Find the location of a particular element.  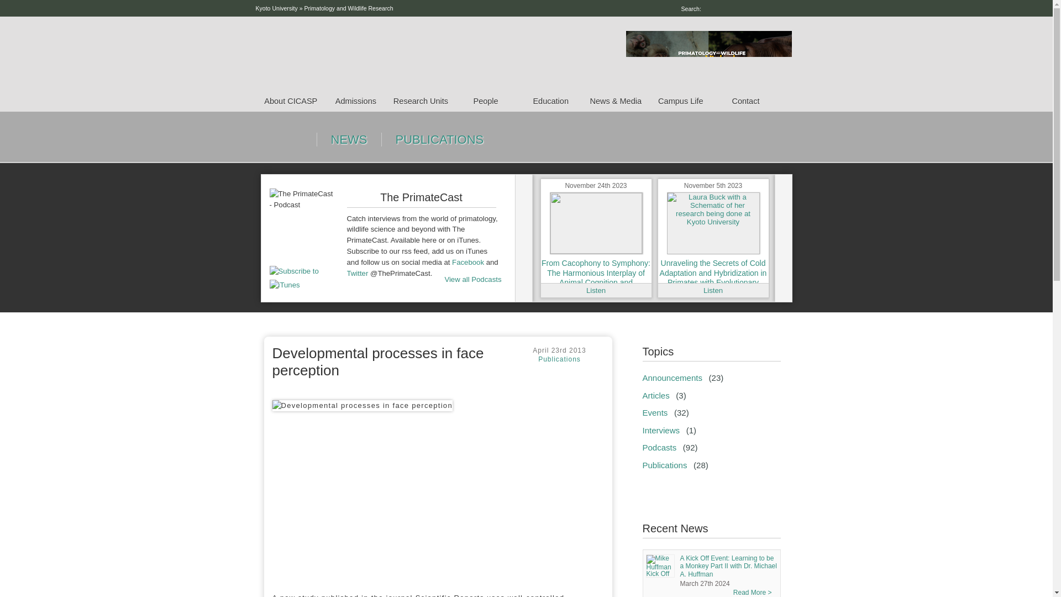

Home is located at coordinates (438, 55).